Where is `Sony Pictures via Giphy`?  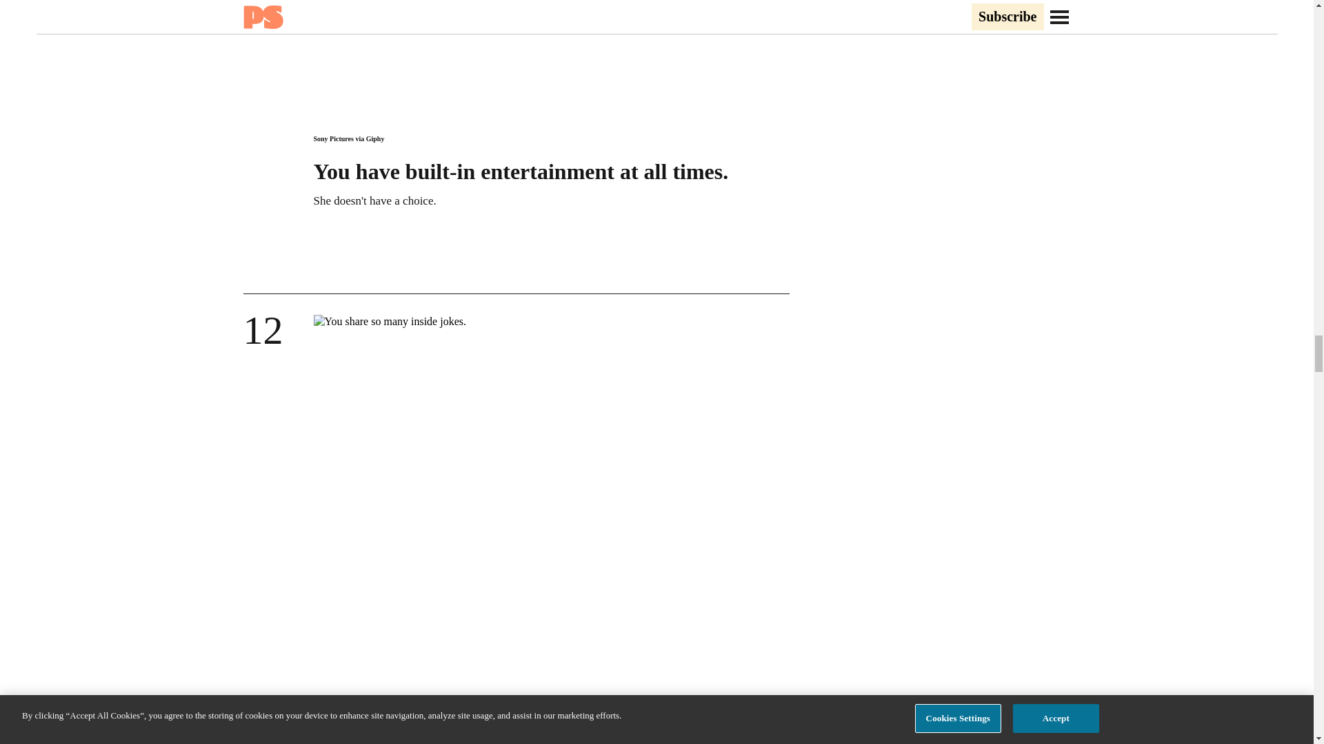
Sony Pictures via Giphy is located at coordinates (348, 138).